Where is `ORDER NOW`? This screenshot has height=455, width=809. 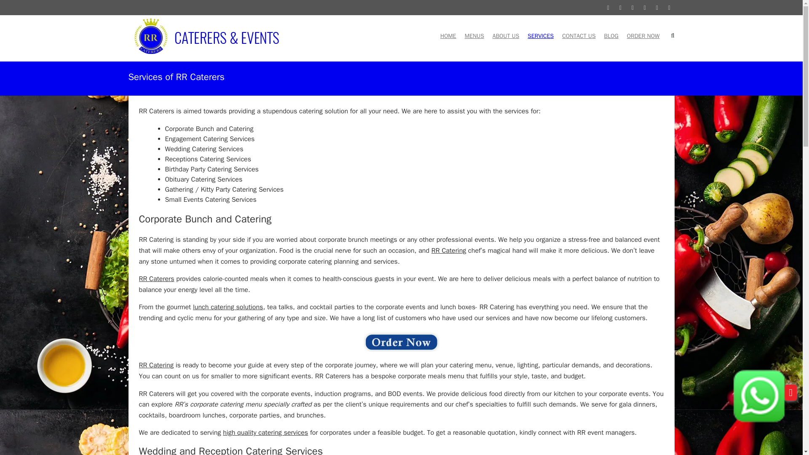 ORDER NOW is located at coordinates (643, 29).